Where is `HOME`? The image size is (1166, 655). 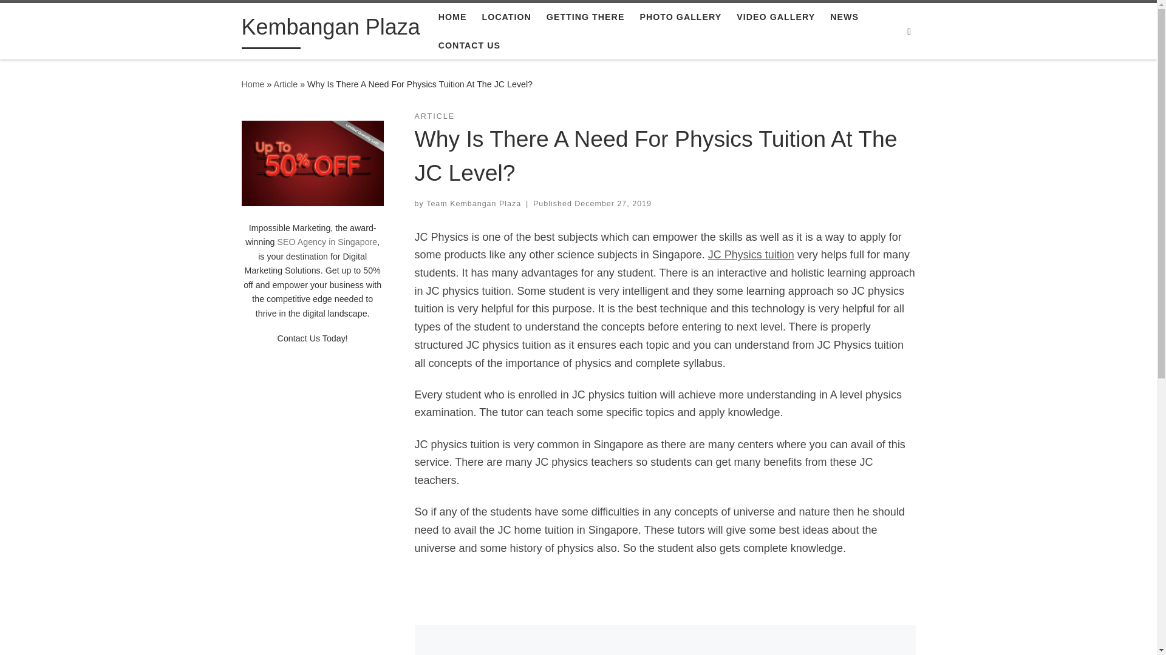 HOME is located at coordinates (452, 17).